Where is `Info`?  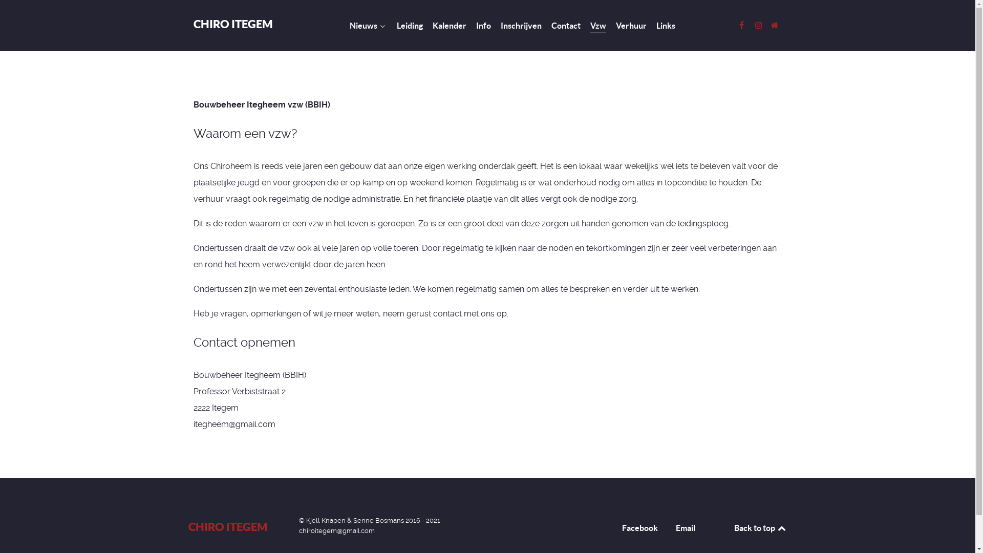
Info is located at coordinates (483, 27).